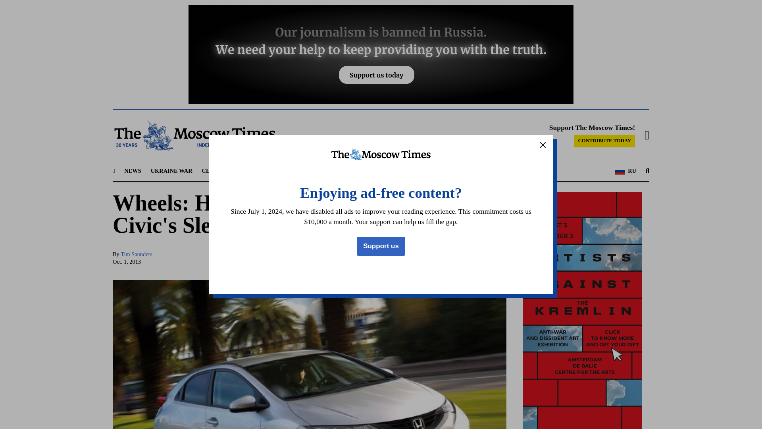 The width and height of the screenshot is (762, 429). I want to click on Share on Facebook, so click(409, 258).